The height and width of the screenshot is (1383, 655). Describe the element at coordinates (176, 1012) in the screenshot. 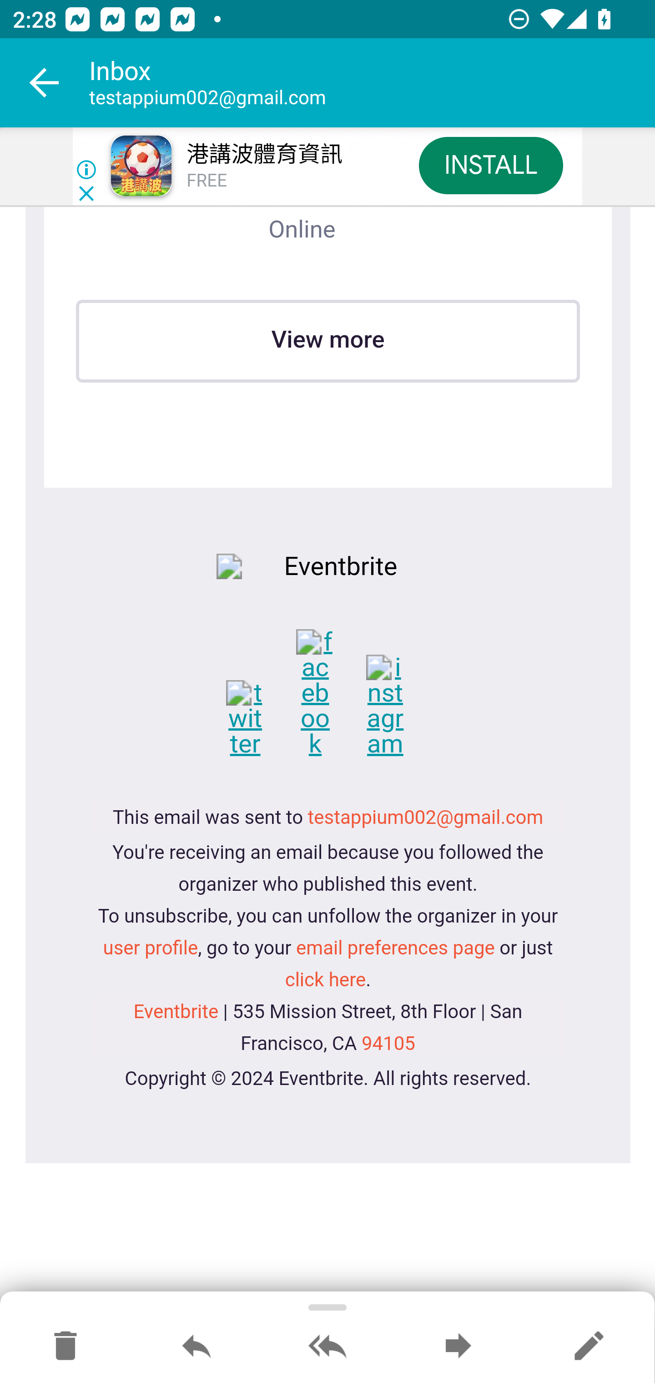

I see `Eventbrite` at that location.